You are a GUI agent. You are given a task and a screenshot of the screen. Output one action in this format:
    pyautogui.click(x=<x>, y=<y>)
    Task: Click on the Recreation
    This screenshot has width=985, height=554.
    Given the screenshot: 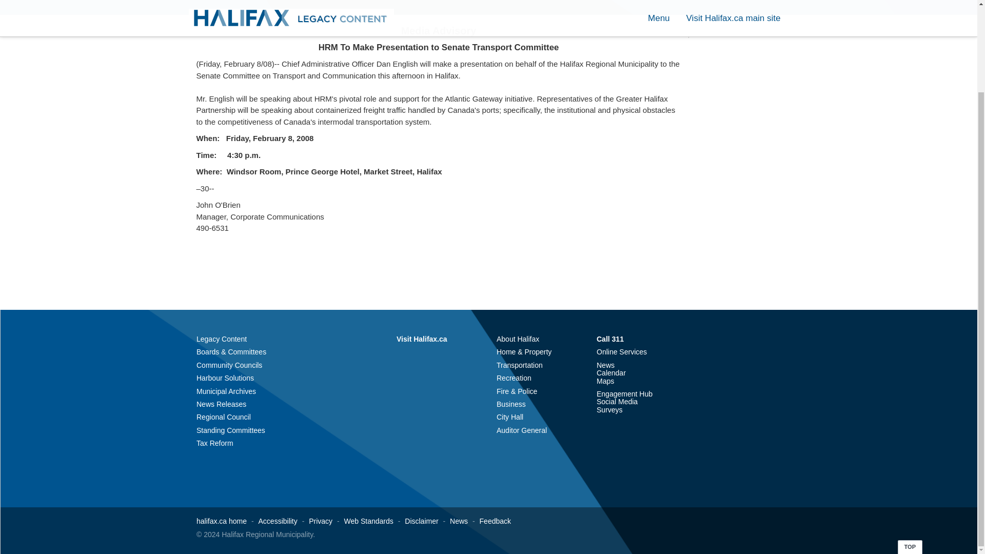 What is the action you would take?
    pyautogui.click(x=514, y=378)
    